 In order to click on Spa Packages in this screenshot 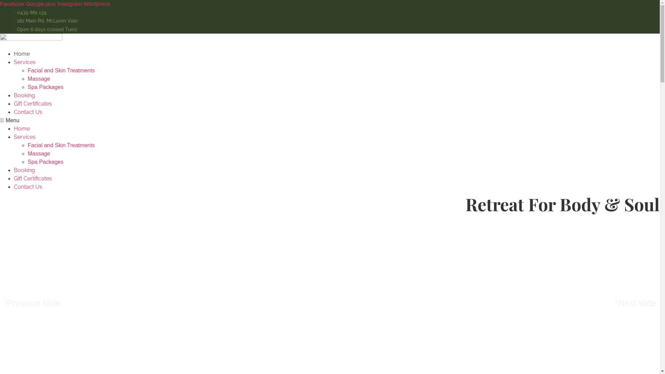, I will do `click(46, 87)`.